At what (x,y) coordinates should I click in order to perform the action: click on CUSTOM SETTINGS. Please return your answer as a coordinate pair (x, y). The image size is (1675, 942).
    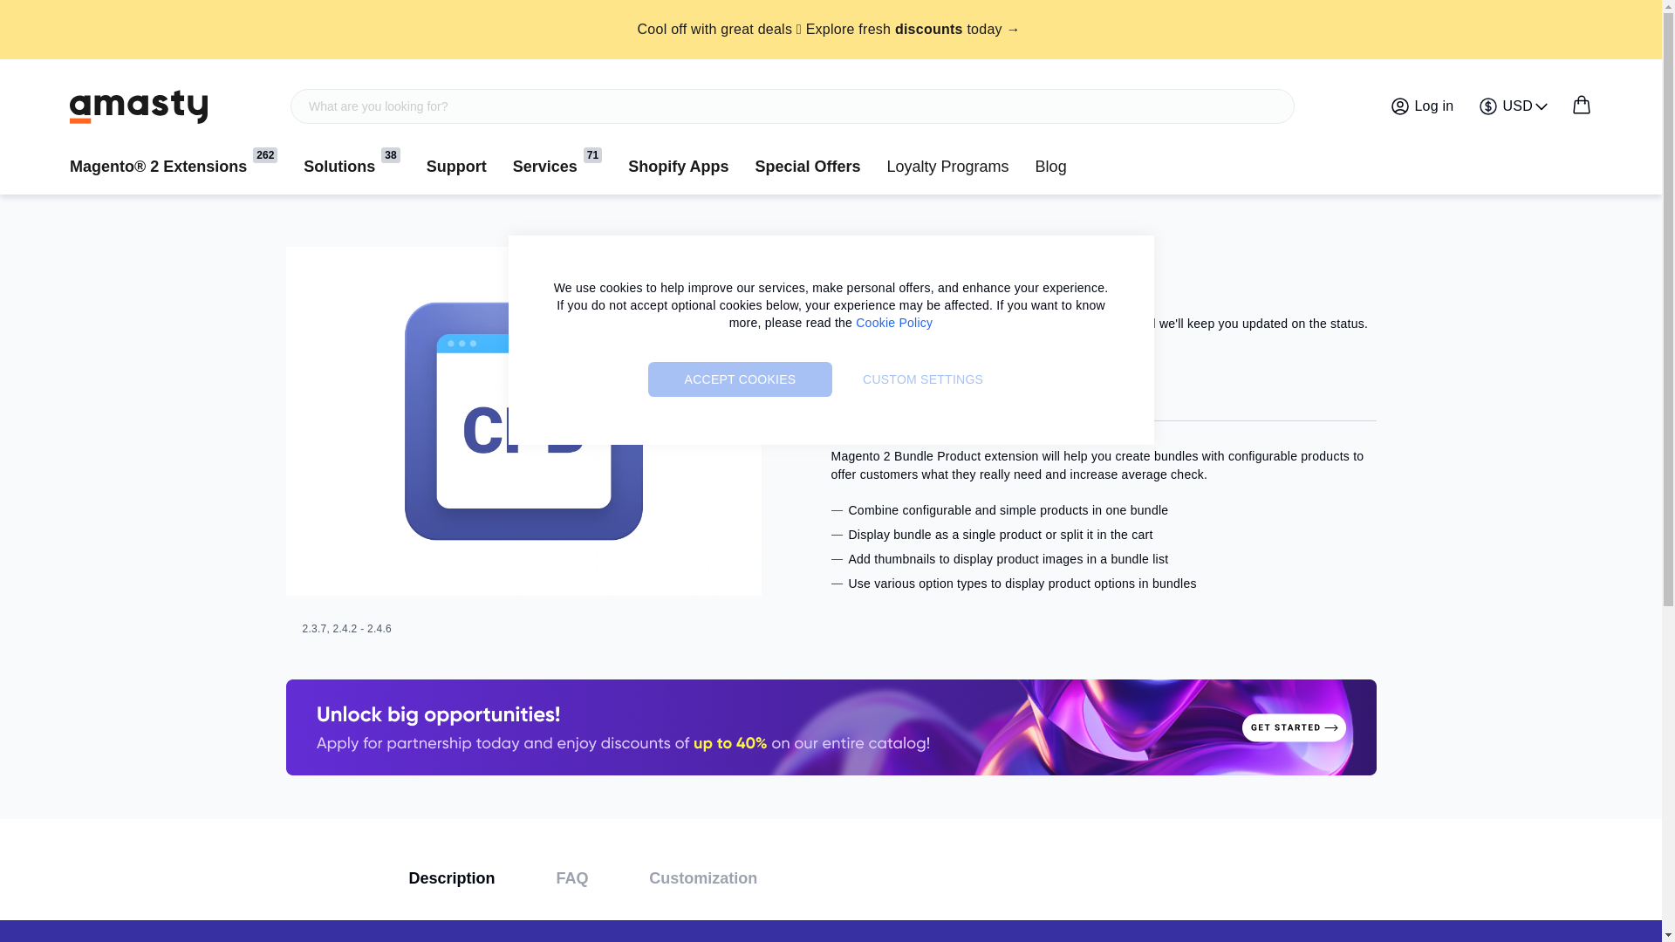
    Looking at the image, I should click on (923, 379).